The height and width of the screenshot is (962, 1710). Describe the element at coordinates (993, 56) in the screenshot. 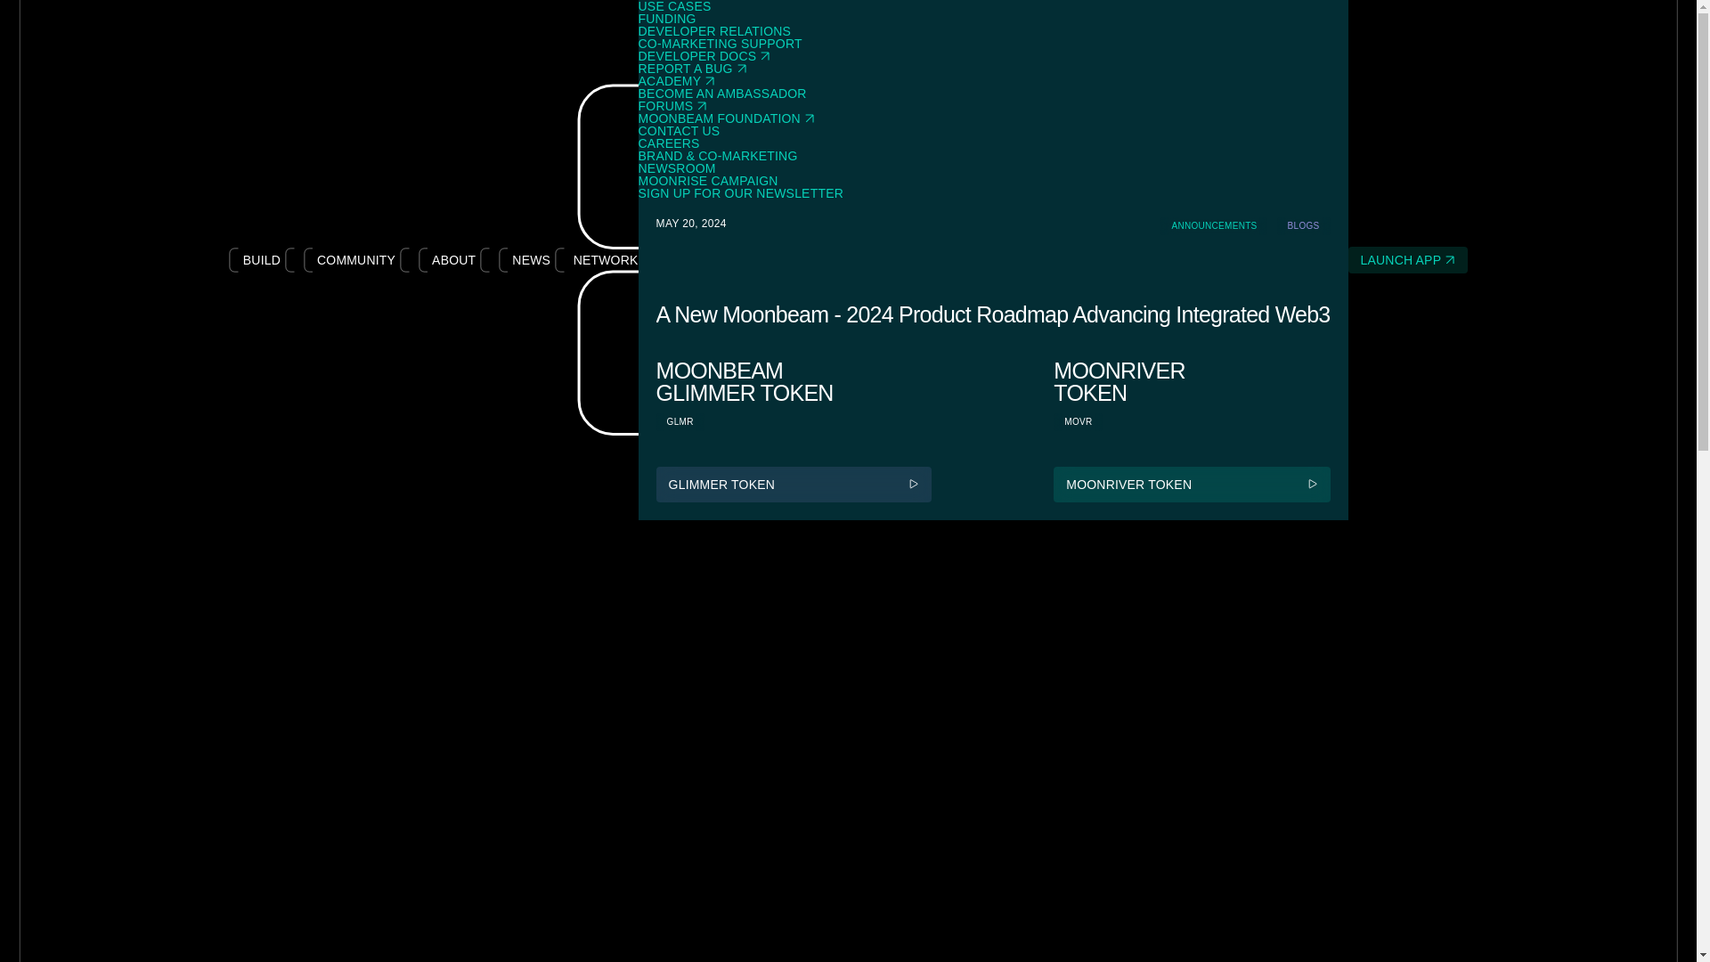

I see `DEVELOPER DOCS` at that location.